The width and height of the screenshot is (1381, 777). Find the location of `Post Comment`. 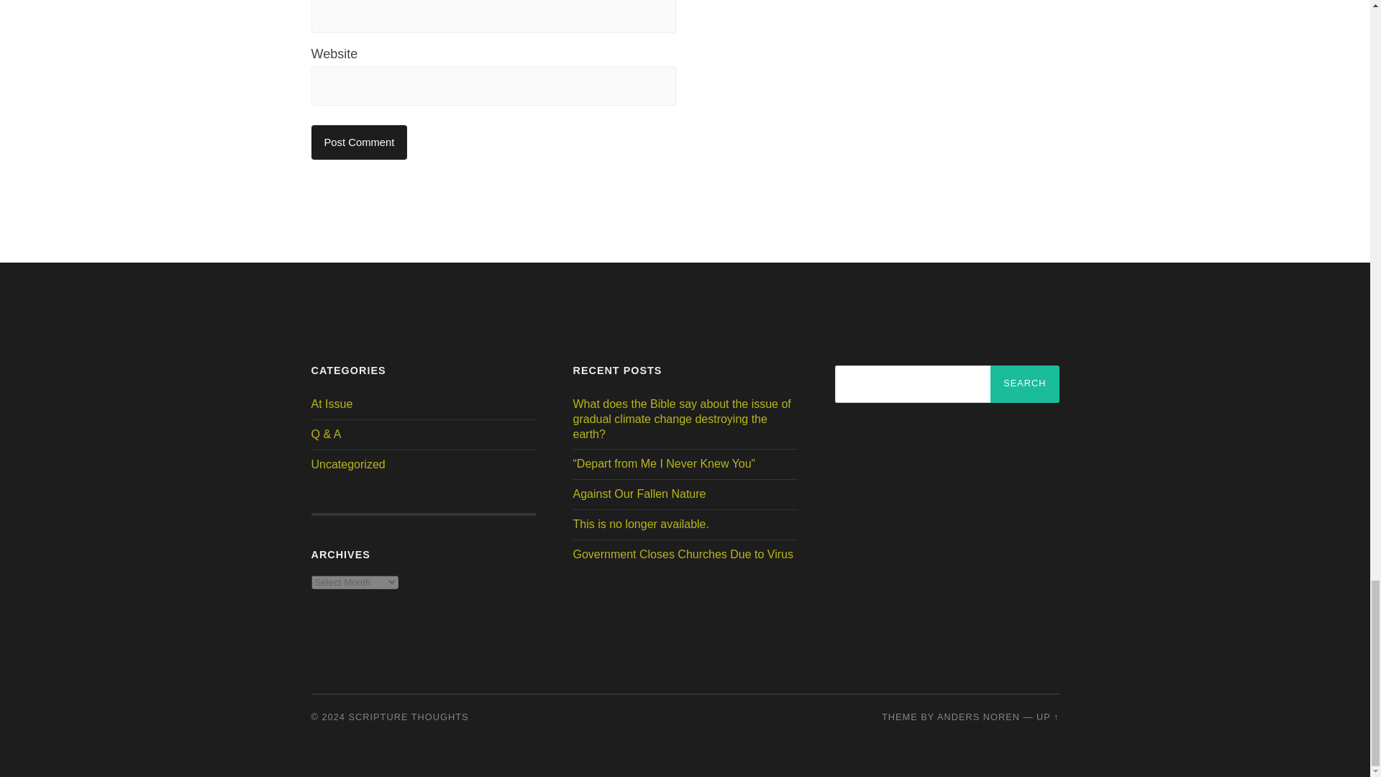

Post Comment is located at coordinates (359, 142).